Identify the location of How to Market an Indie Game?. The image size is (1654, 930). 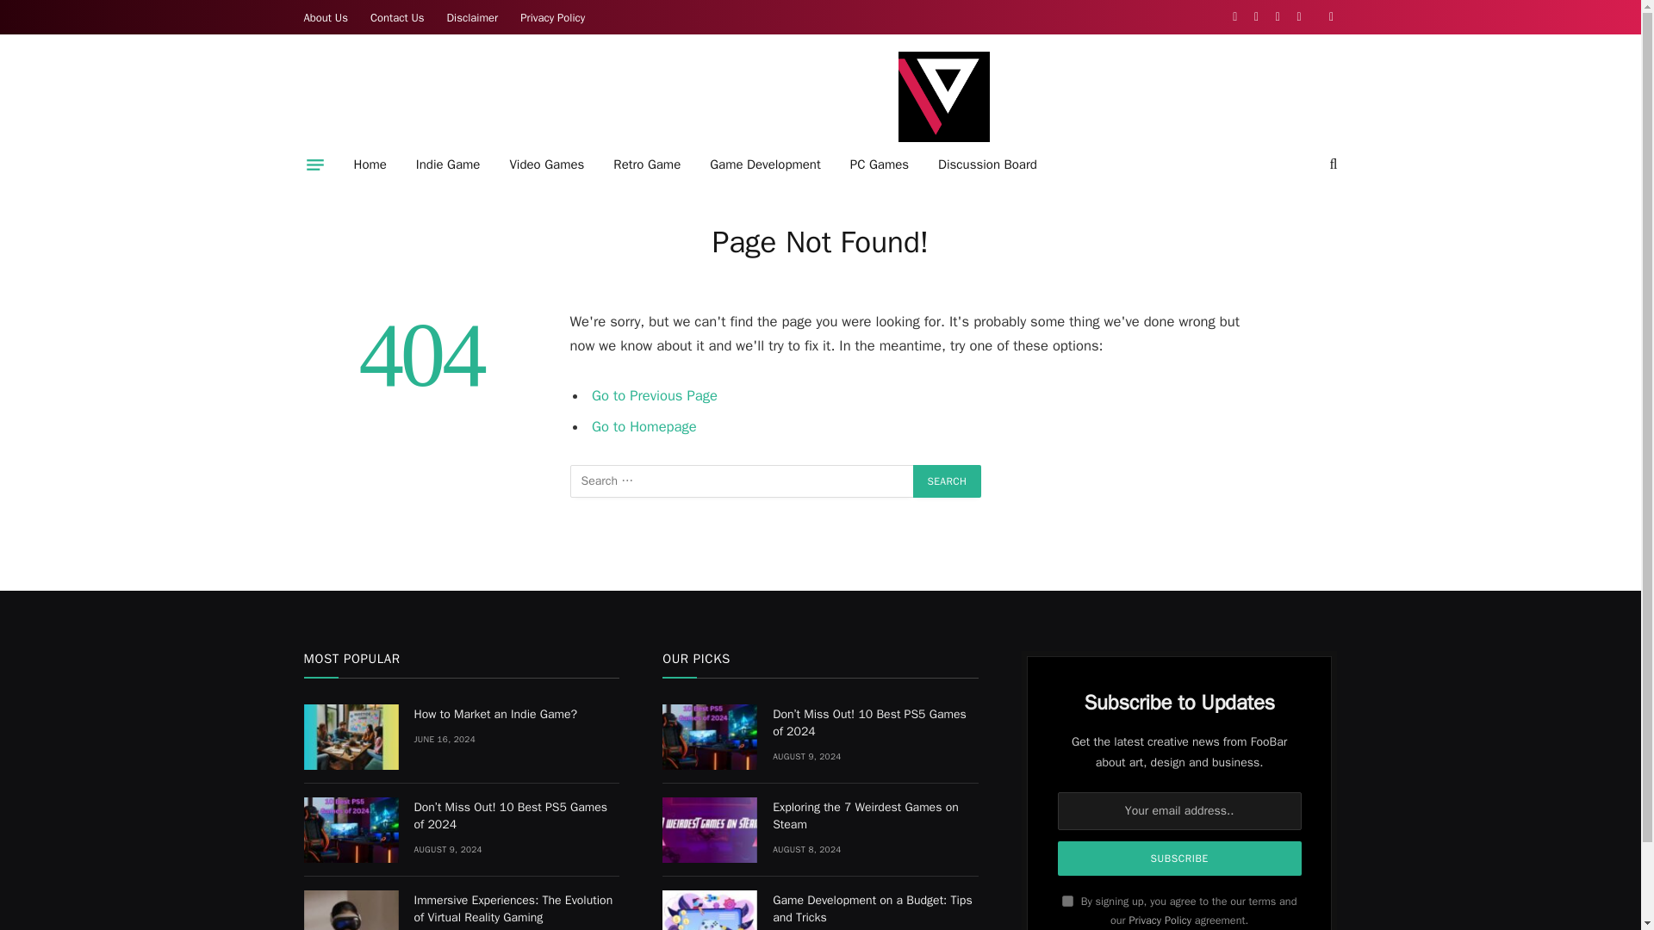
(516, 715).